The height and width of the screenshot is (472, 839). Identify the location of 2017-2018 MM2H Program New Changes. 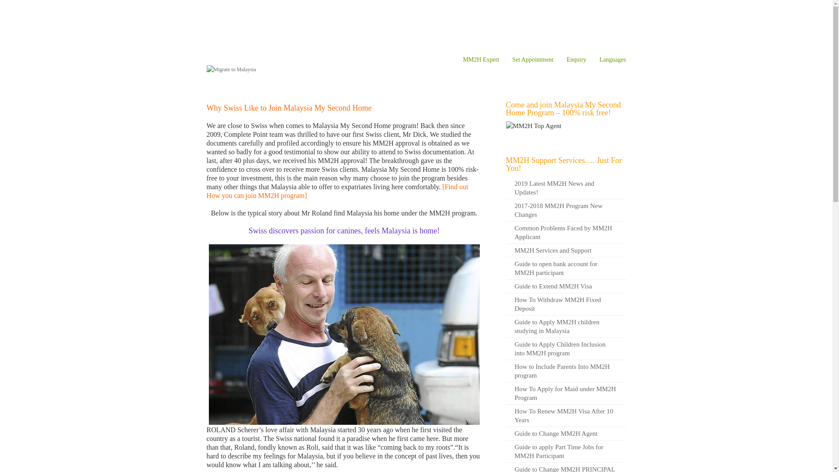
(565, 210).